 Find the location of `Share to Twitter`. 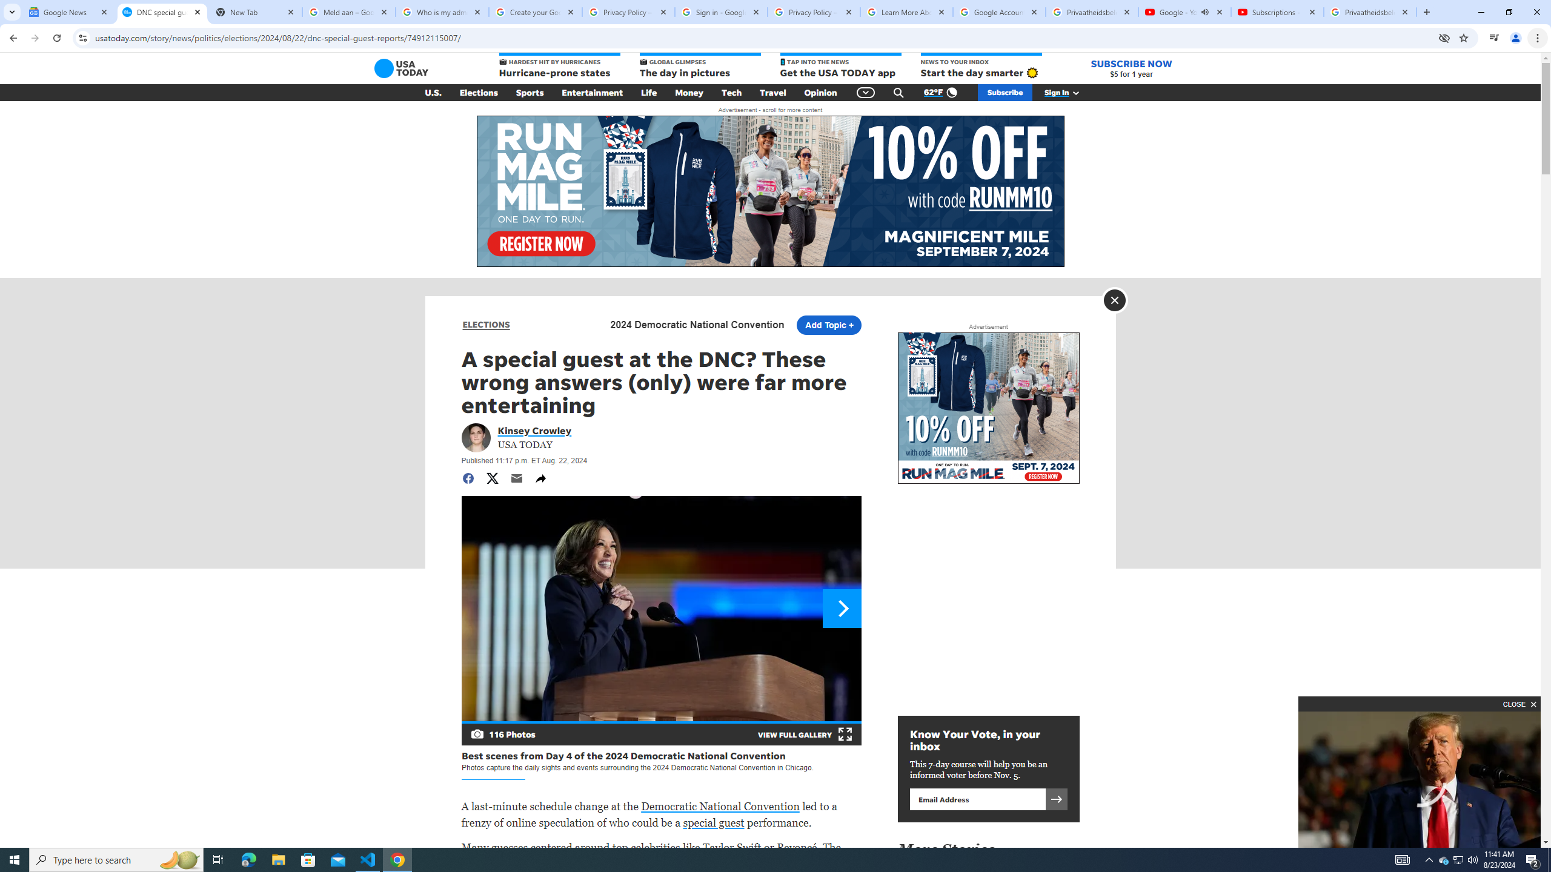

Share to Twitter is located at coordinates (492, 478).